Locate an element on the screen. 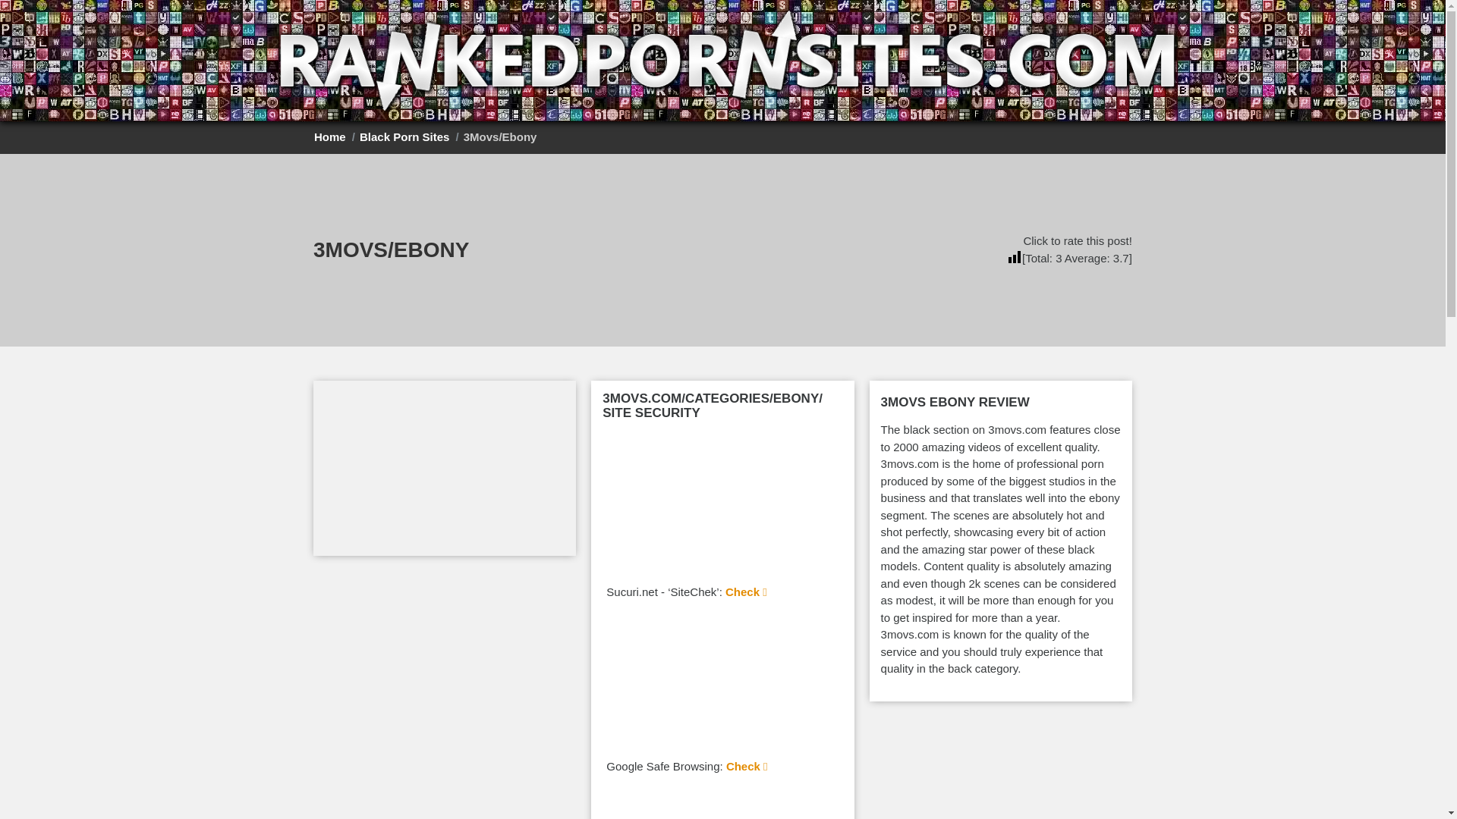 The height and width of the screenshot is (819, 1457). Black Porn Sites is located at coordinates (404, 136).